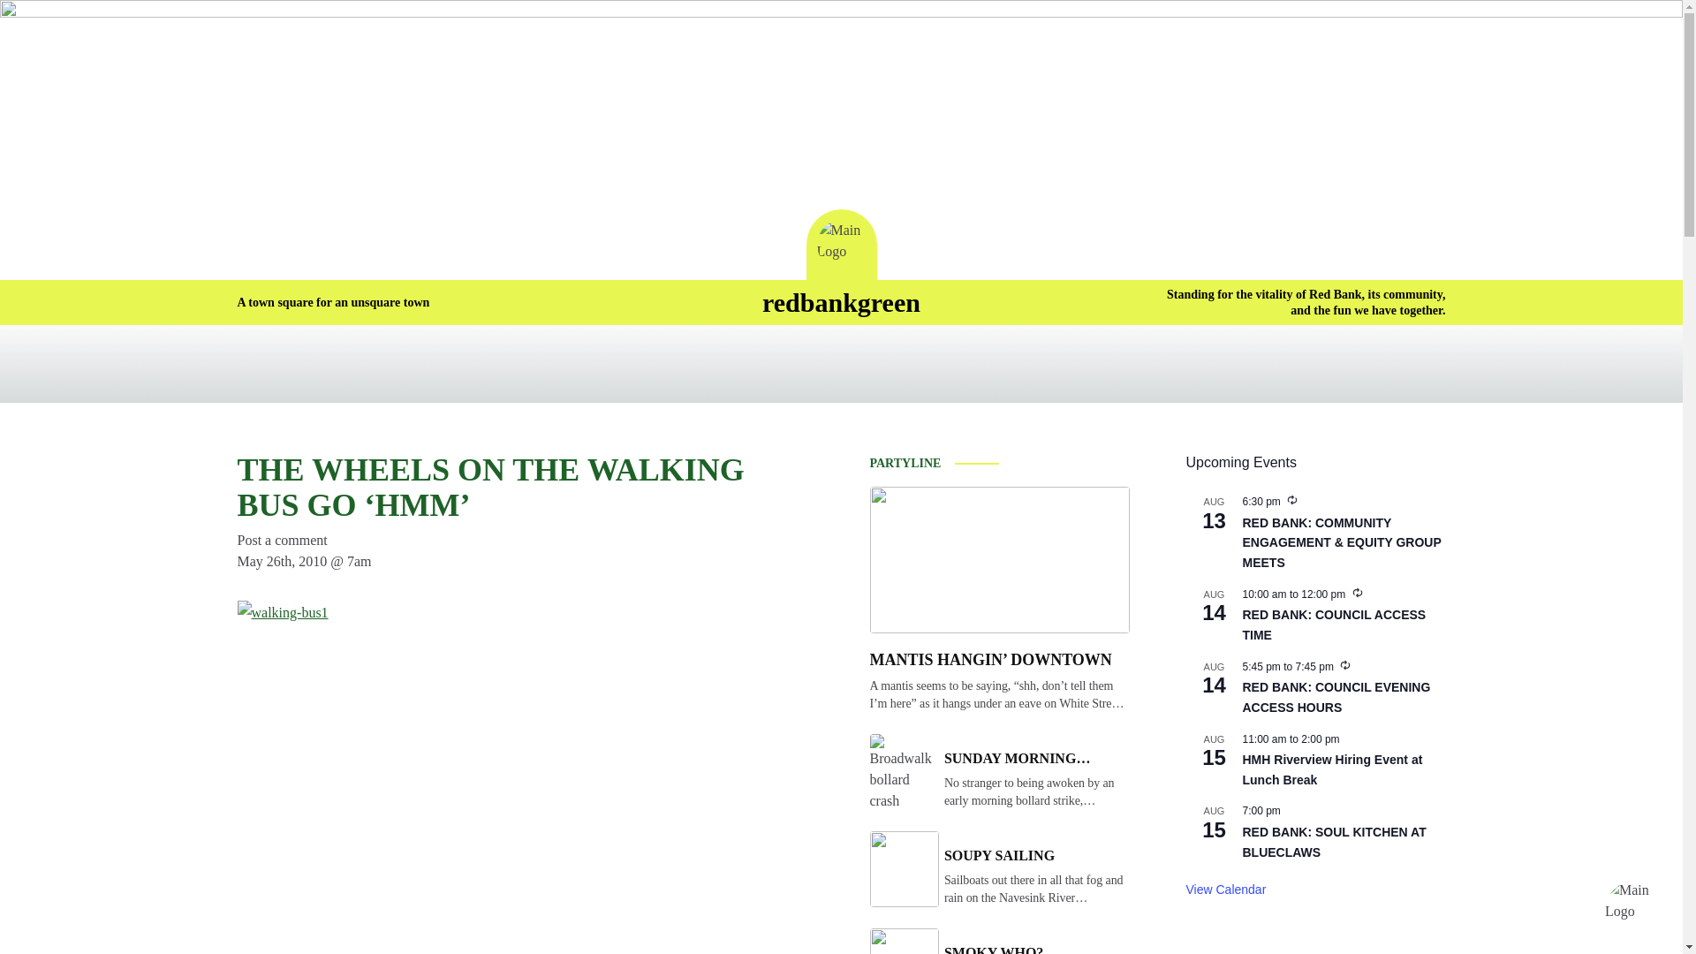 Image resolution: width=1696 pixels, height=954 pixels. Describe the element at coordinates (1336, 698) in the screenshot. I see `RED BANK: COUNCIL EVENING ACCESS HOURS` at that location.